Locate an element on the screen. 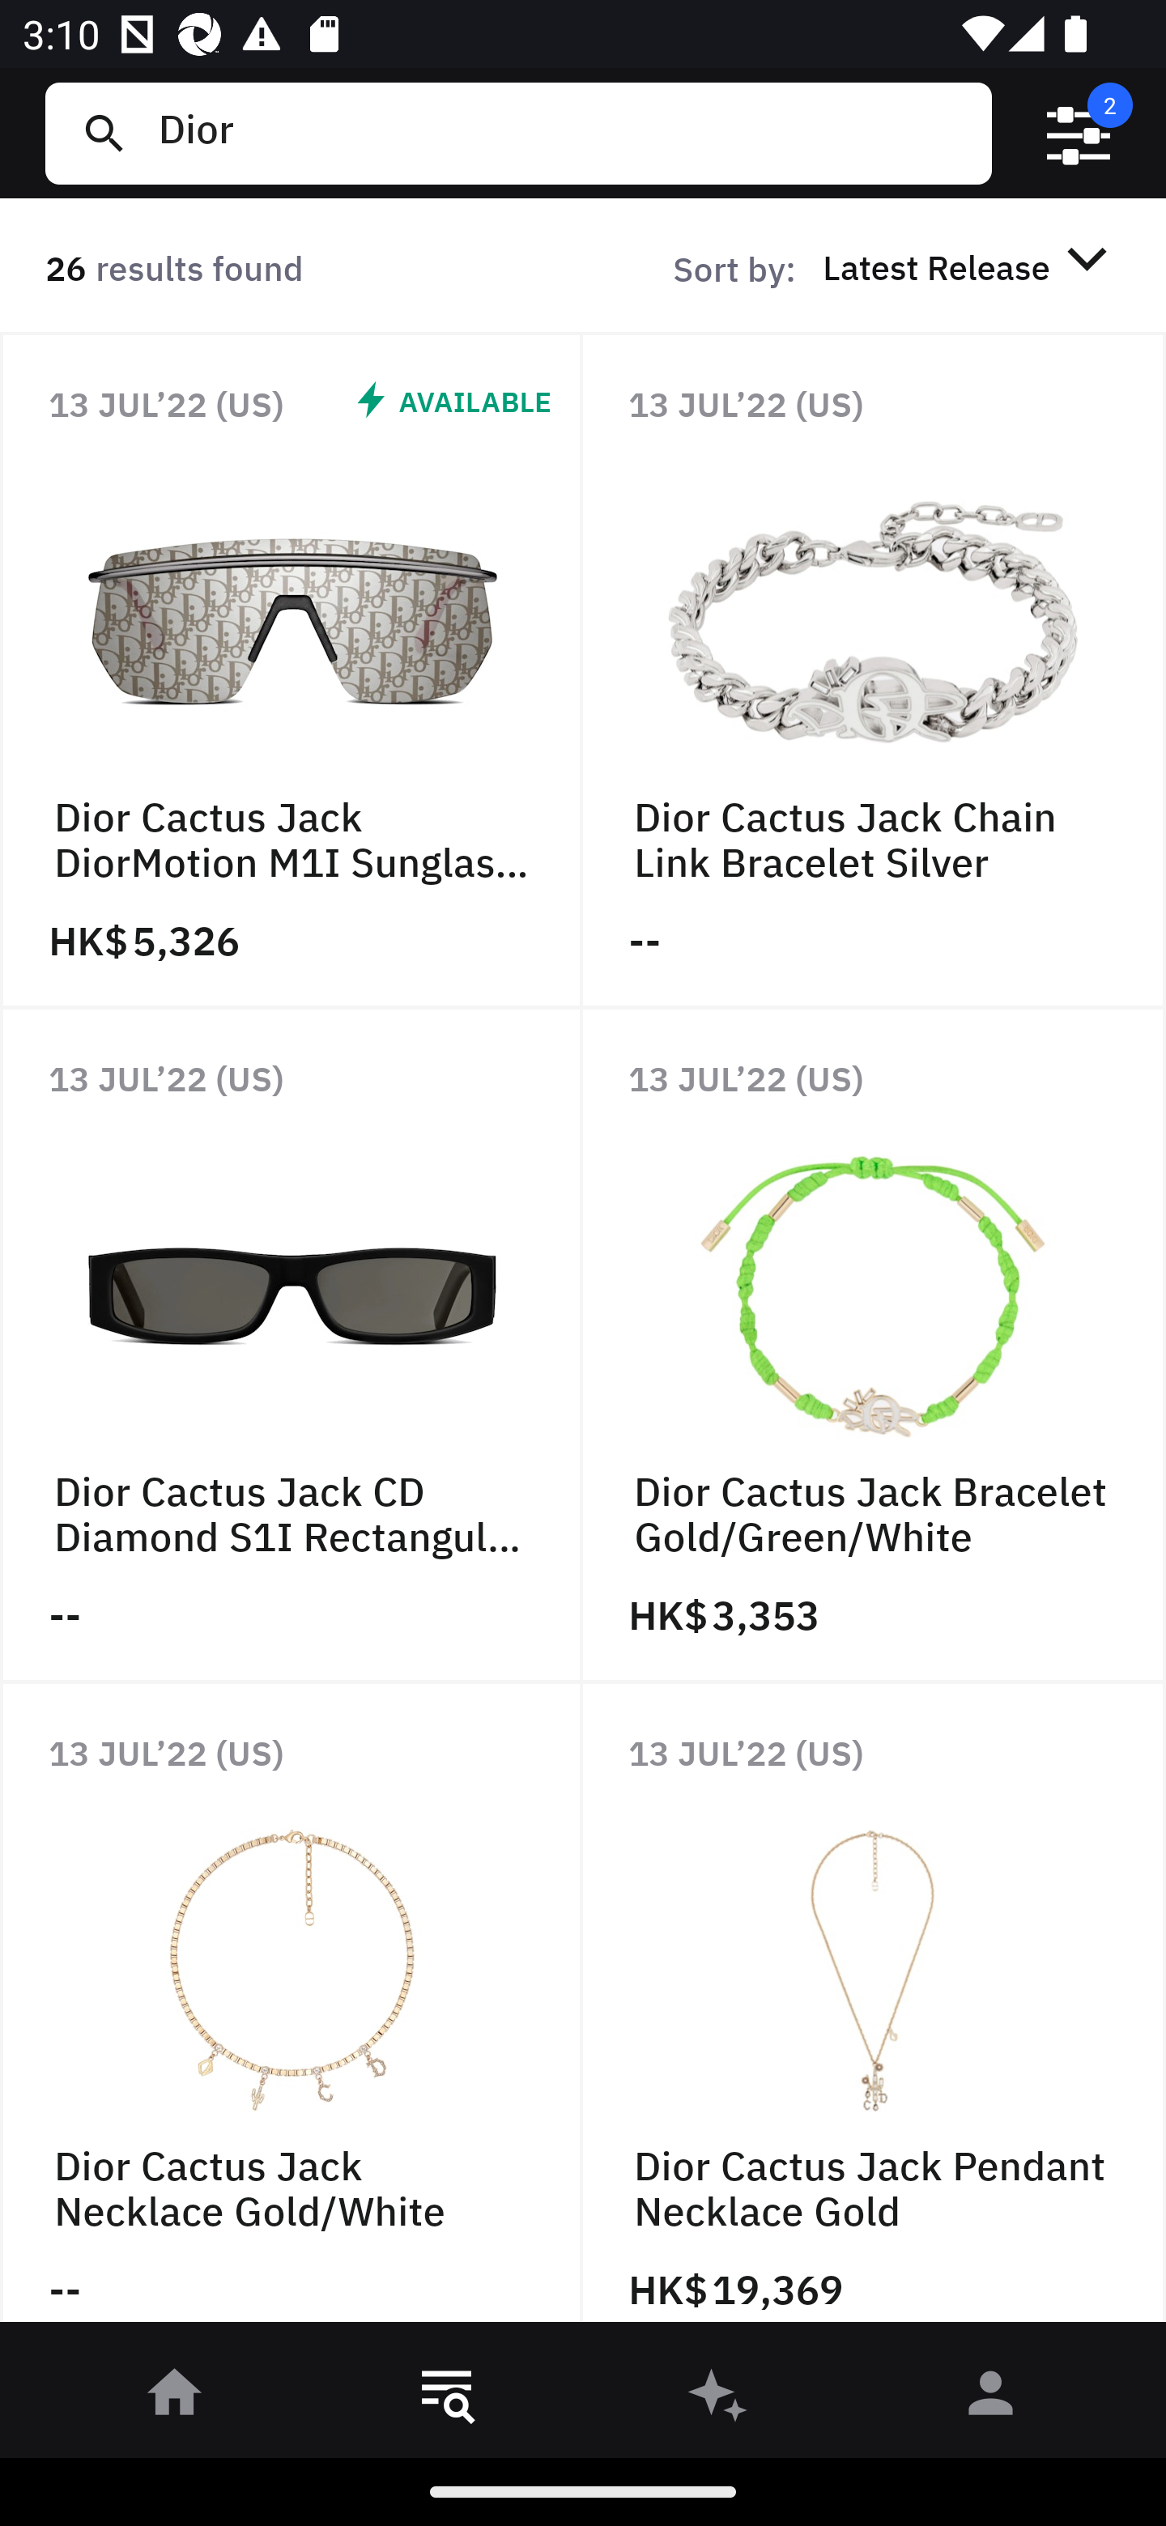 This screenshot has width=1166, height=2526. 󰫢 is located at coordinates (719, 2398).